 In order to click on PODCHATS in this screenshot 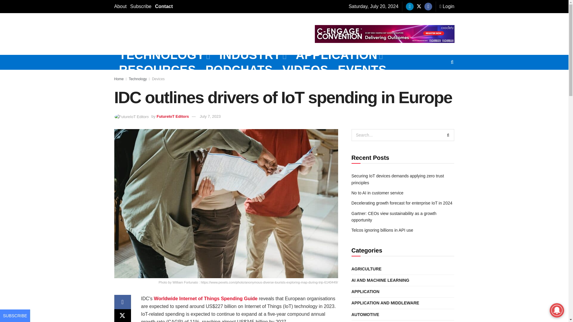, I will do `click(239, 70)`.